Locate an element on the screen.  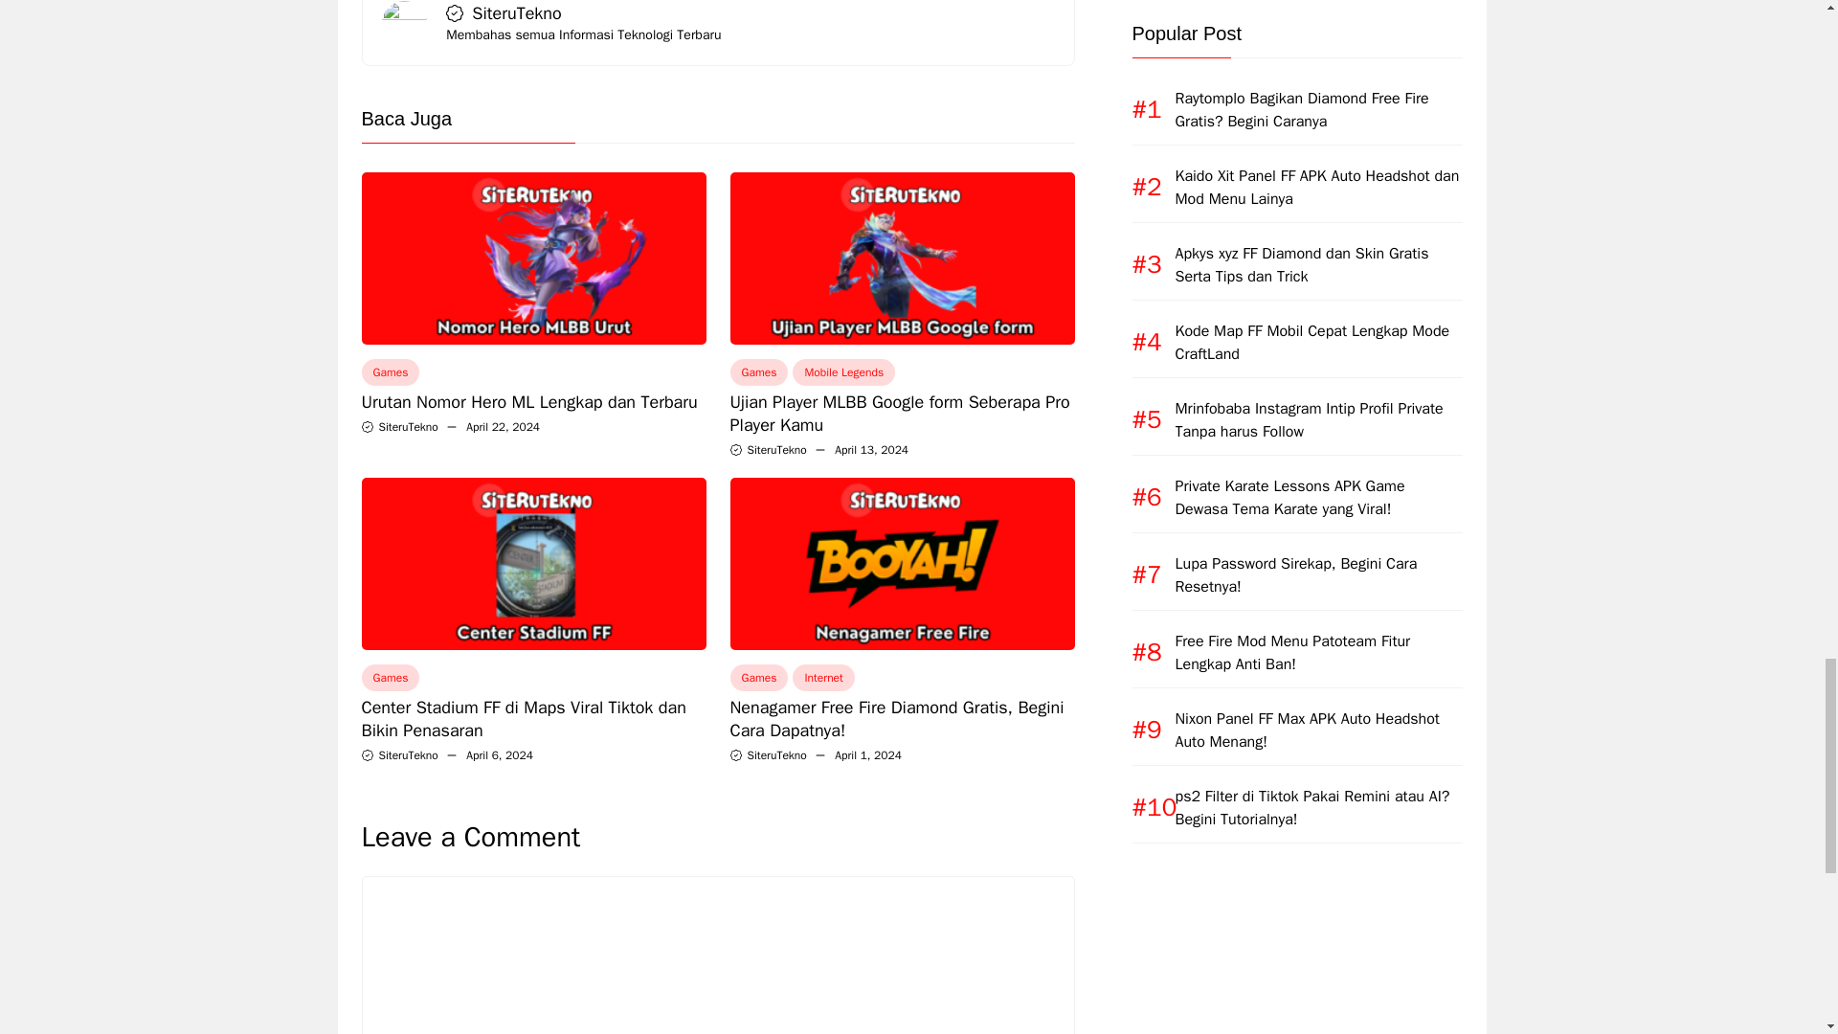
Games is located at coordinates (758, 371).